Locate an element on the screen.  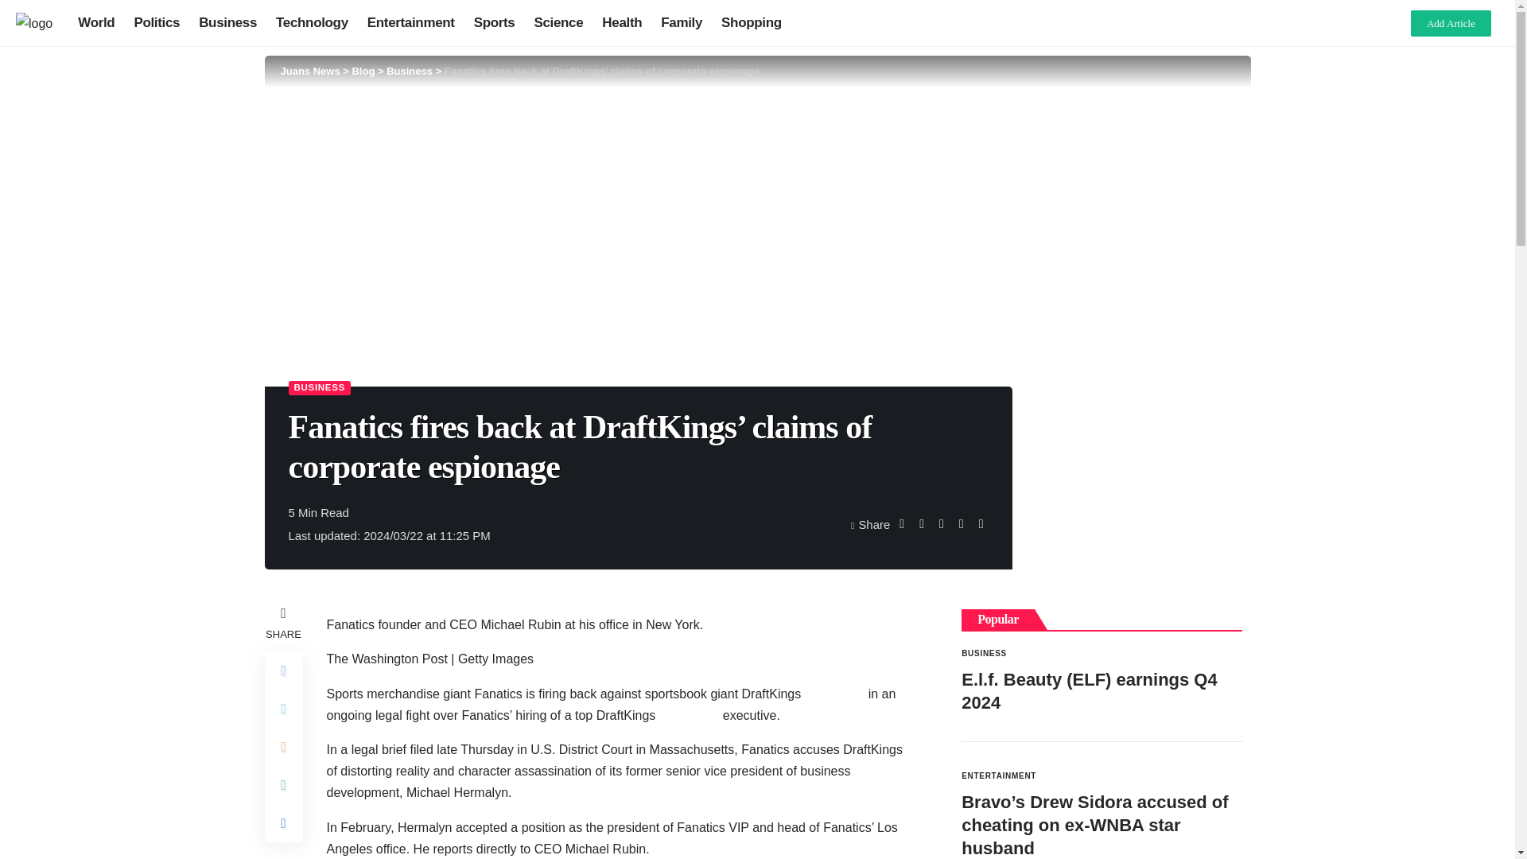
Science is located at coordinates (558, 22).